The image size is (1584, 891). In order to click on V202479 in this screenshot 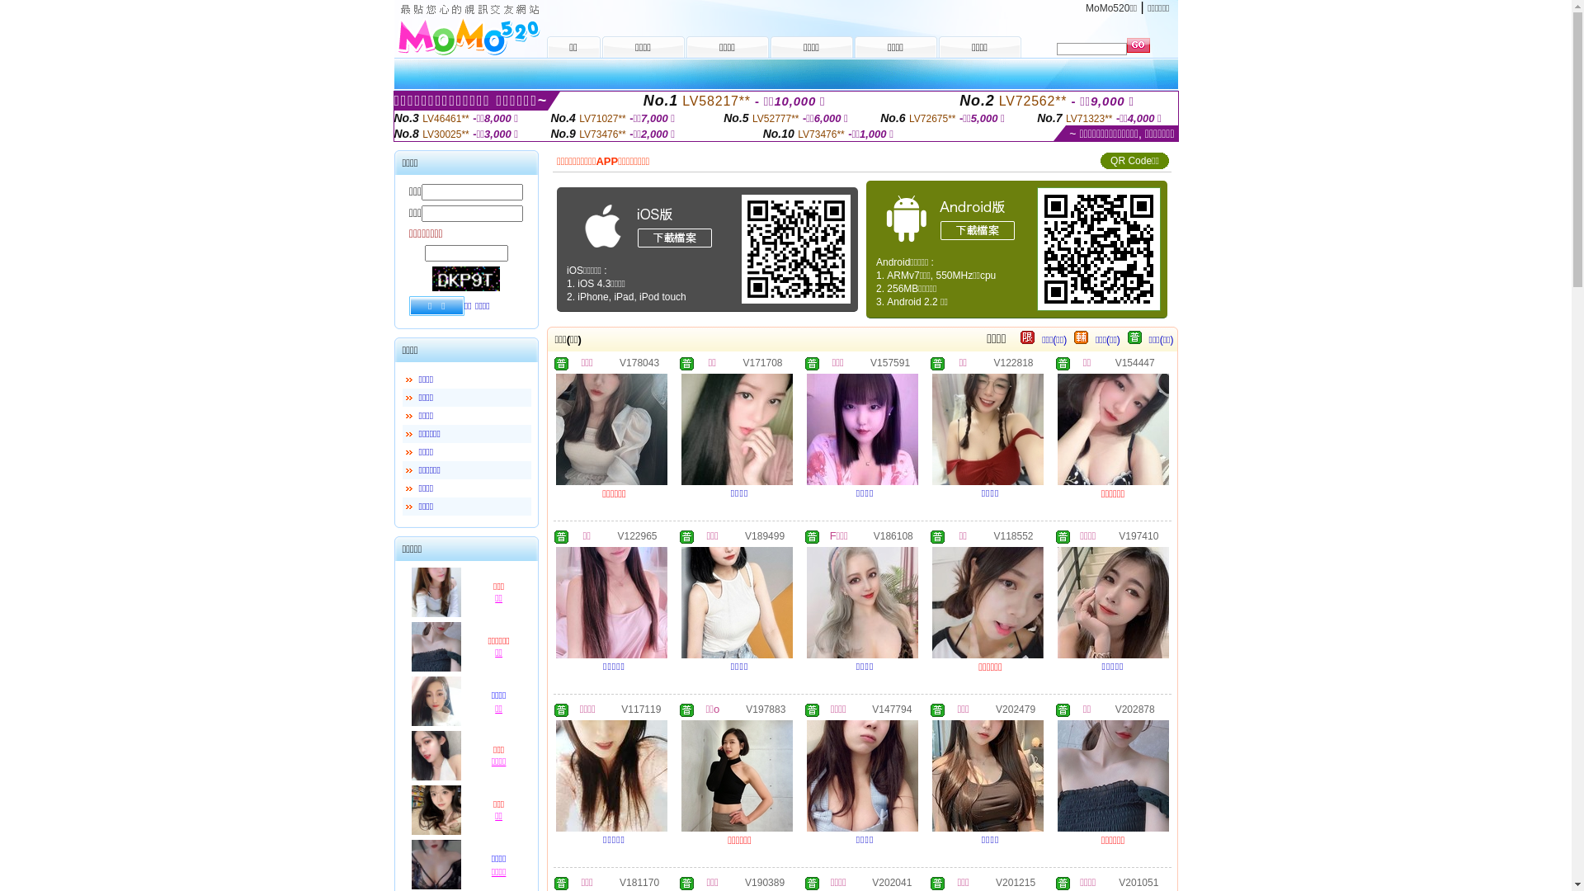, I will do `click(1016, 709)`.